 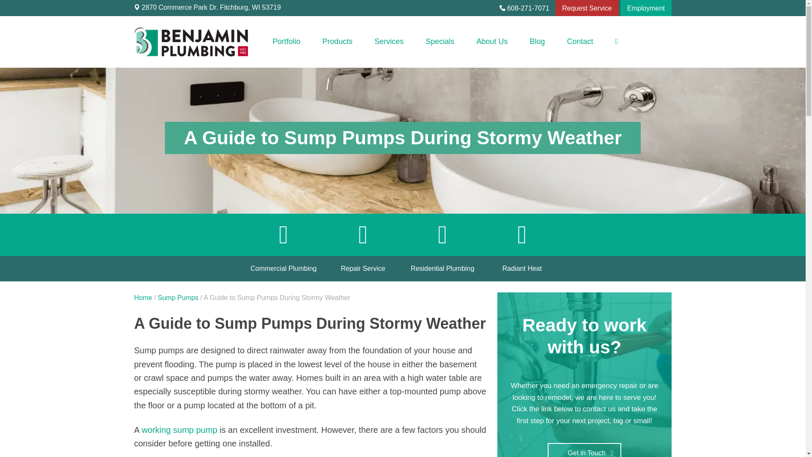 I want to click on 2870 Commerce Park Dr. Fitchburg, WI 53719, so click(x=209, y=8).